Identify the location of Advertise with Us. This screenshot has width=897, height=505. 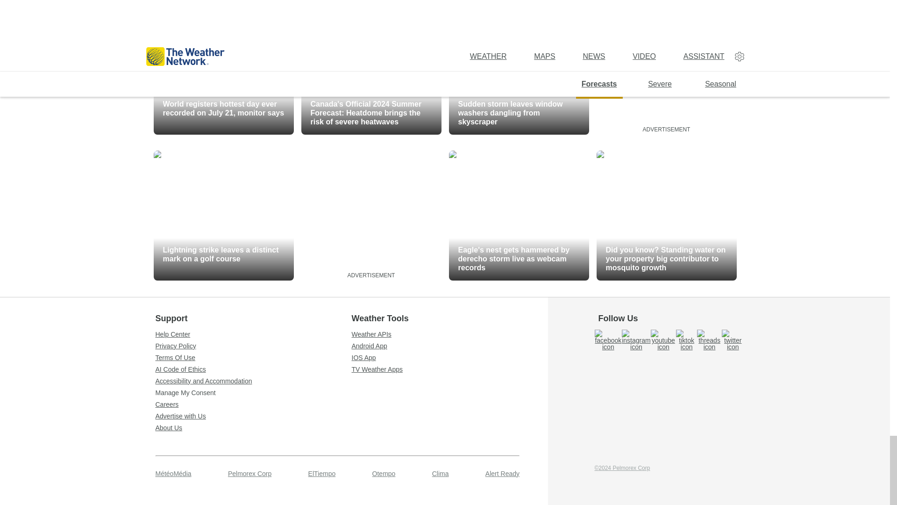
(253, 416).